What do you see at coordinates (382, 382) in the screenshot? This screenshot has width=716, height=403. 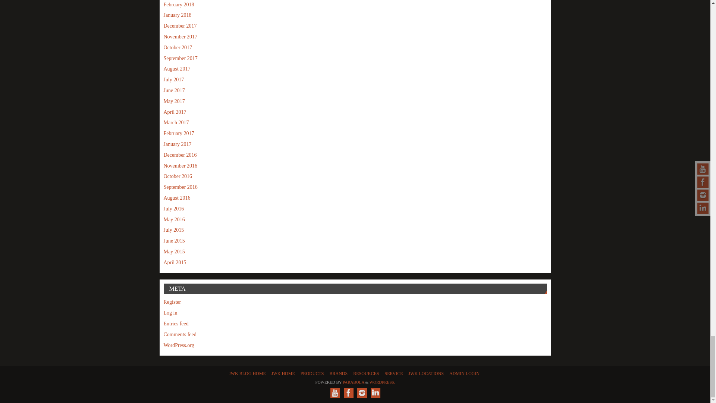 I see `Semantic Personal Publishing Platform` at bounding box center [382, 382].